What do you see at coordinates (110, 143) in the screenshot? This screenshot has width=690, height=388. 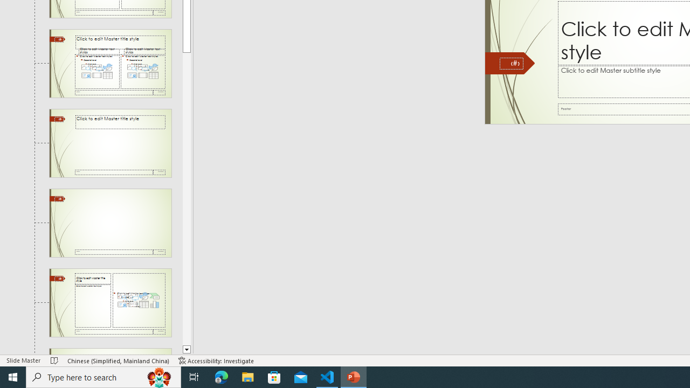 I see `Slide Title Only Layout: used by no slides` at bounding box center [110, 143].